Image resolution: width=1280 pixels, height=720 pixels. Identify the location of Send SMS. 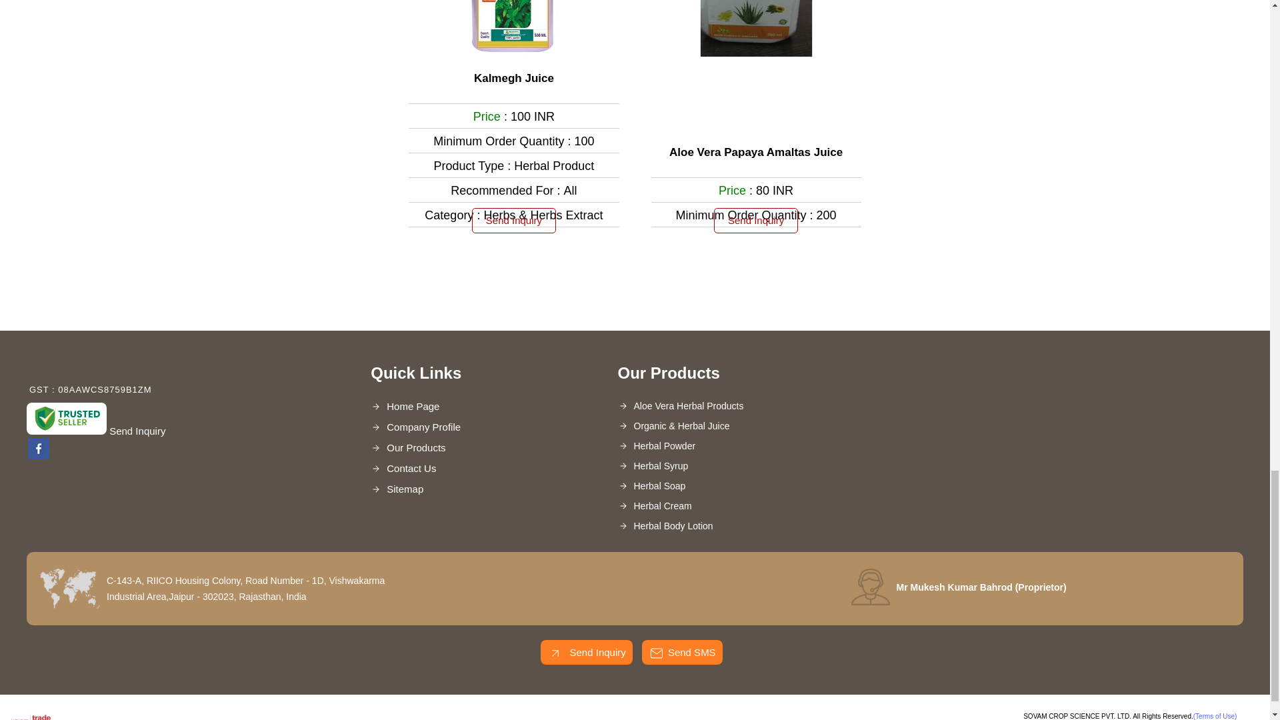
(656, 653).